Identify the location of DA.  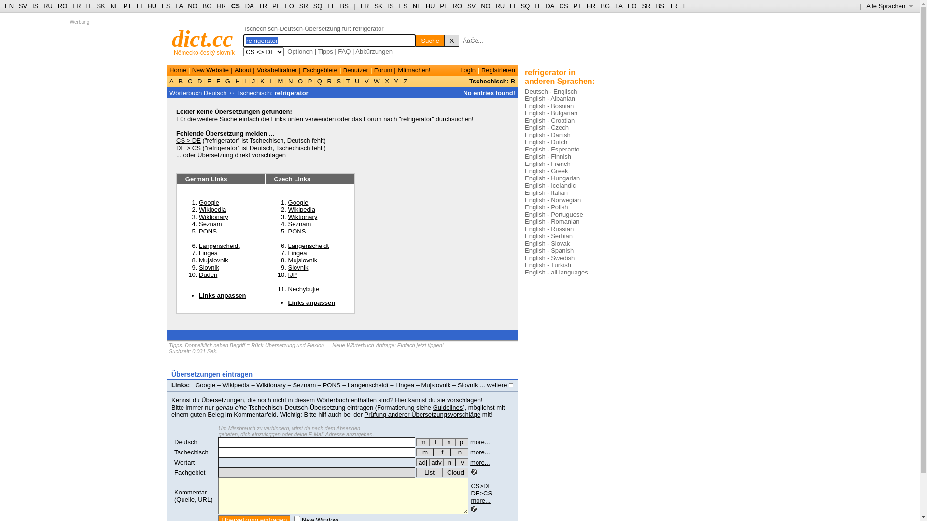
(249, 6).